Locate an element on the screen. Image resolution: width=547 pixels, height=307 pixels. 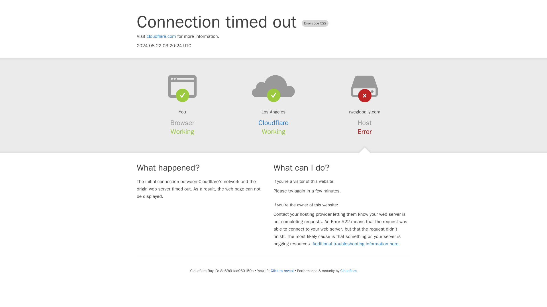
Additional troubleshooting information here. is located at coordinates (356, 244).